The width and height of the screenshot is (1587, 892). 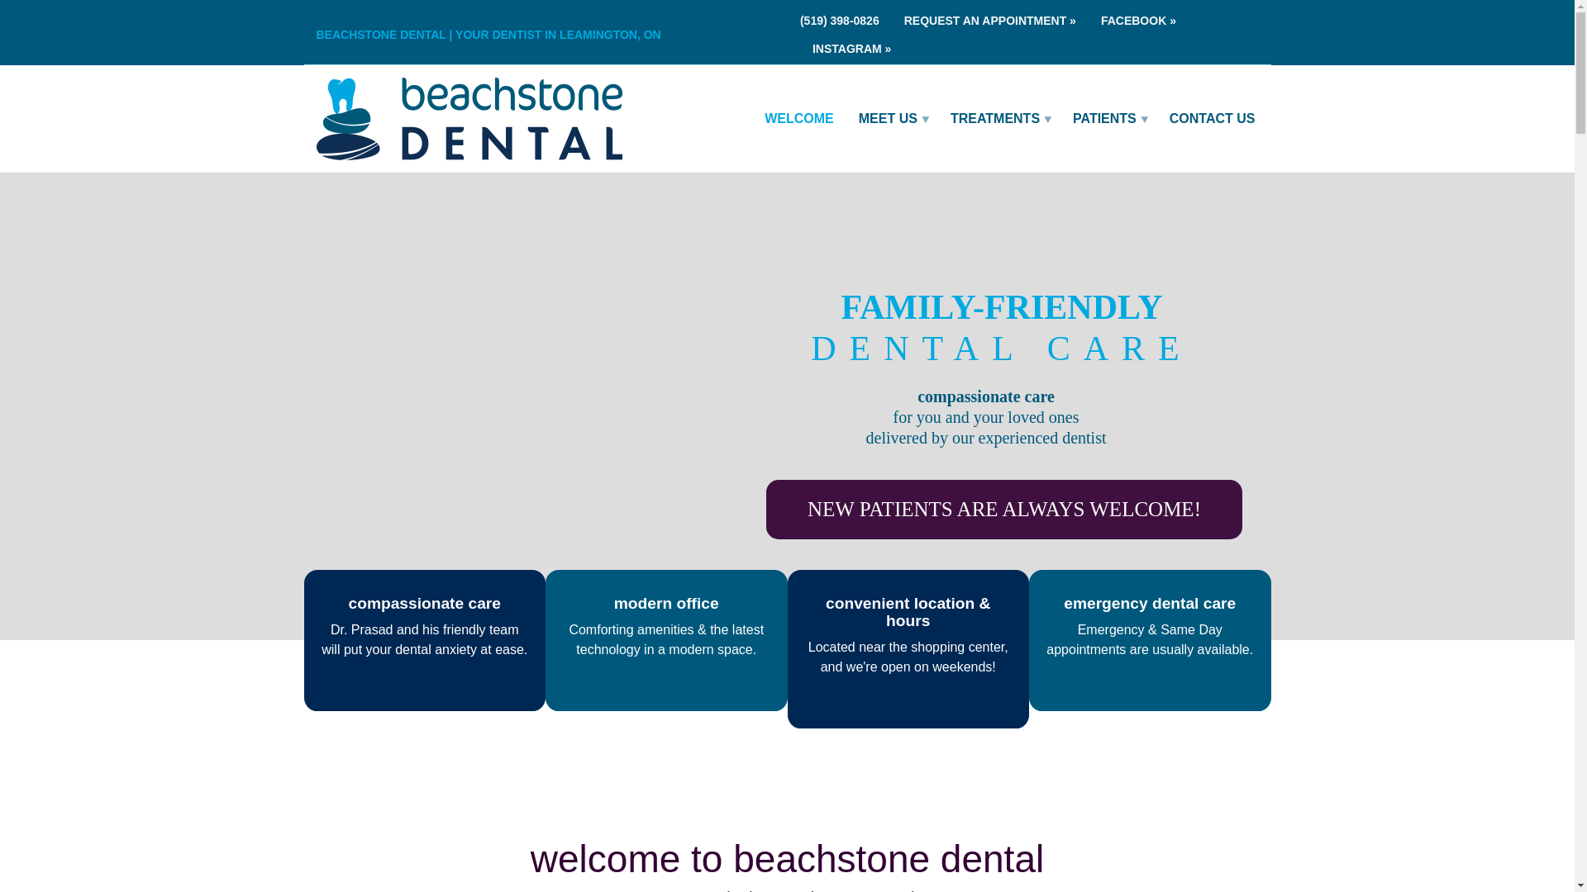 What do you see at coordinates (846, 20) in the screenshot?
I see `Call us today to get started!` at bounding box center [846, 20].